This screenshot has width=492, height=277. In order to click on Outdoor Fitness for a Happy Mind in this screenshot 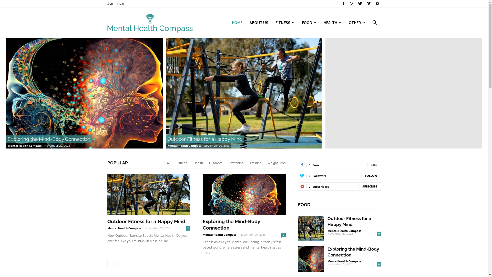, I will do `click(311, 229)`.